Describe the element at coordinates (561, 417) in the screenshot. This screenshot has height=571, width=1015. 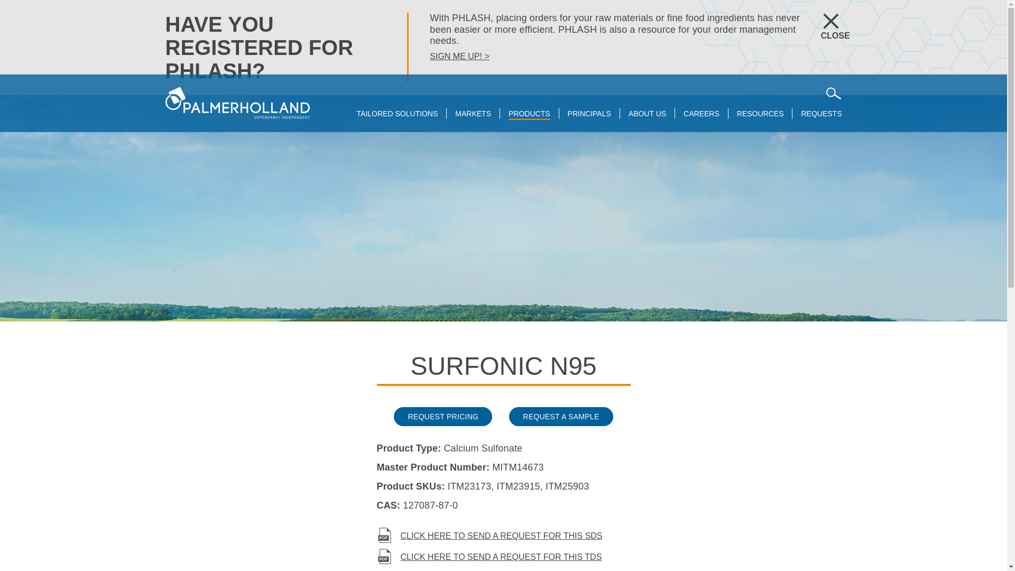
I see `REQUEST A SAMPLE` at that location.